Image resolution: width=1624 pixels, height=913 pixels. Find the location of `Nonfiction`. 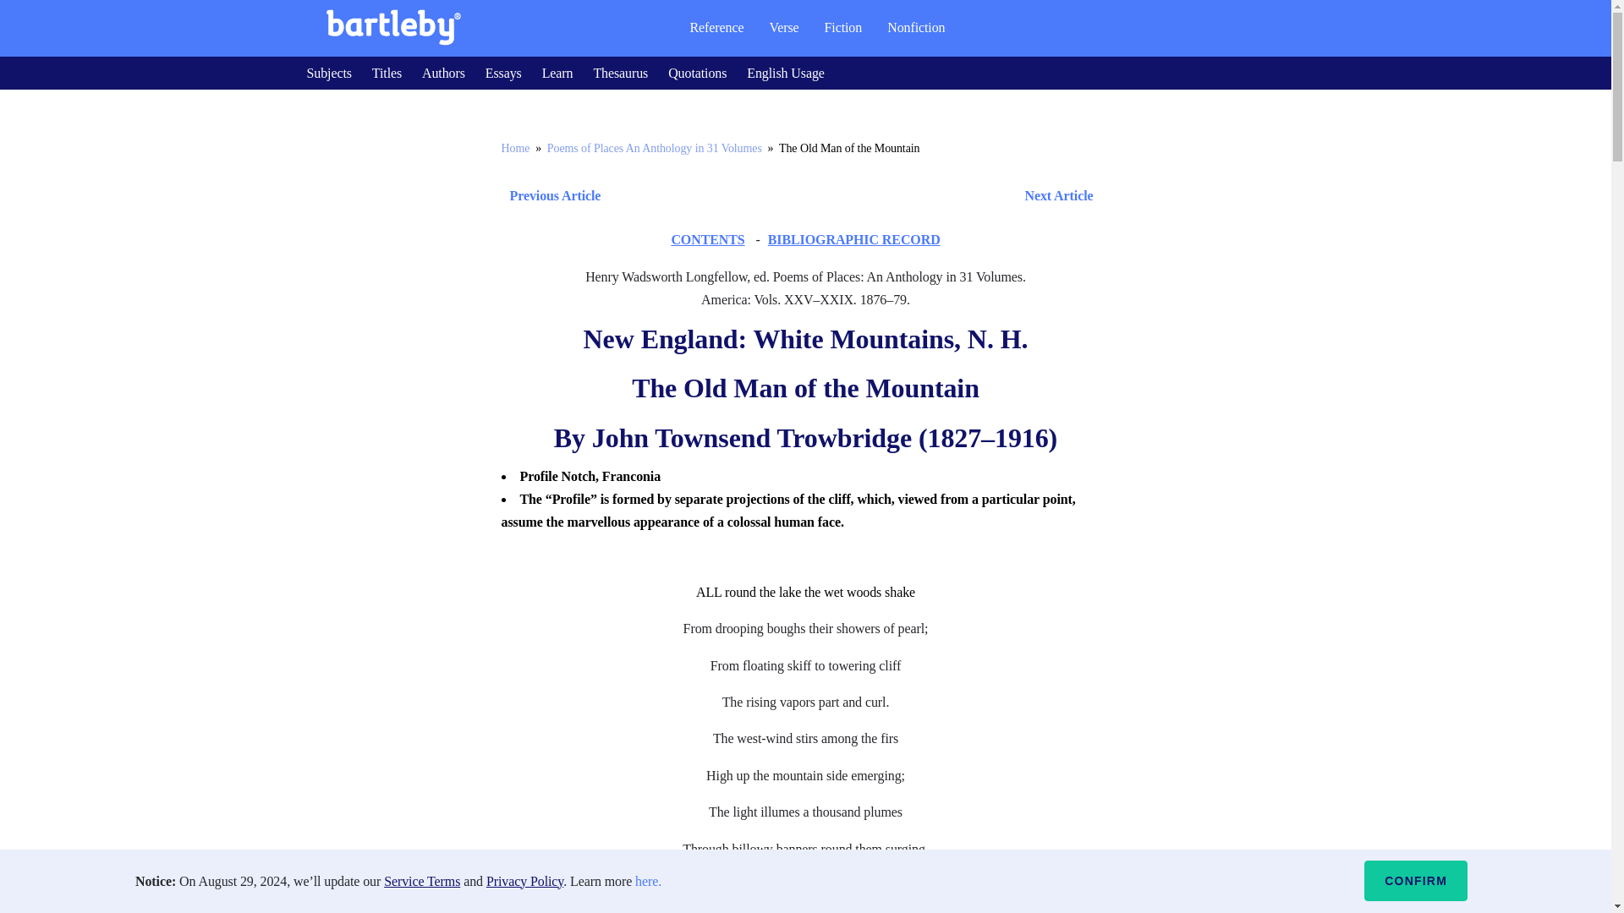

Nonfiction is located at coordinates (916, 27).